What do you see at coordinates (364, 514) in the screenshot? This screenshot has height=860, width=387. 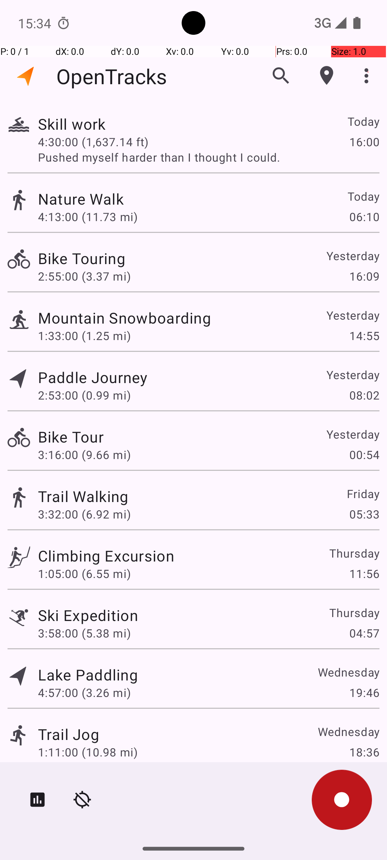 I see `05:33` at bounding box center [364, 514].